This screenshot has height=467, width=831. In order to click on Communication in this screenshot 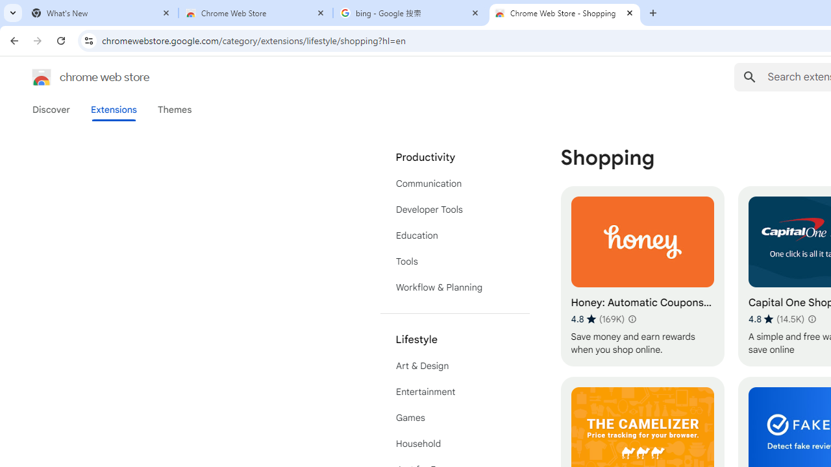, I will do `click(454, 183)`.